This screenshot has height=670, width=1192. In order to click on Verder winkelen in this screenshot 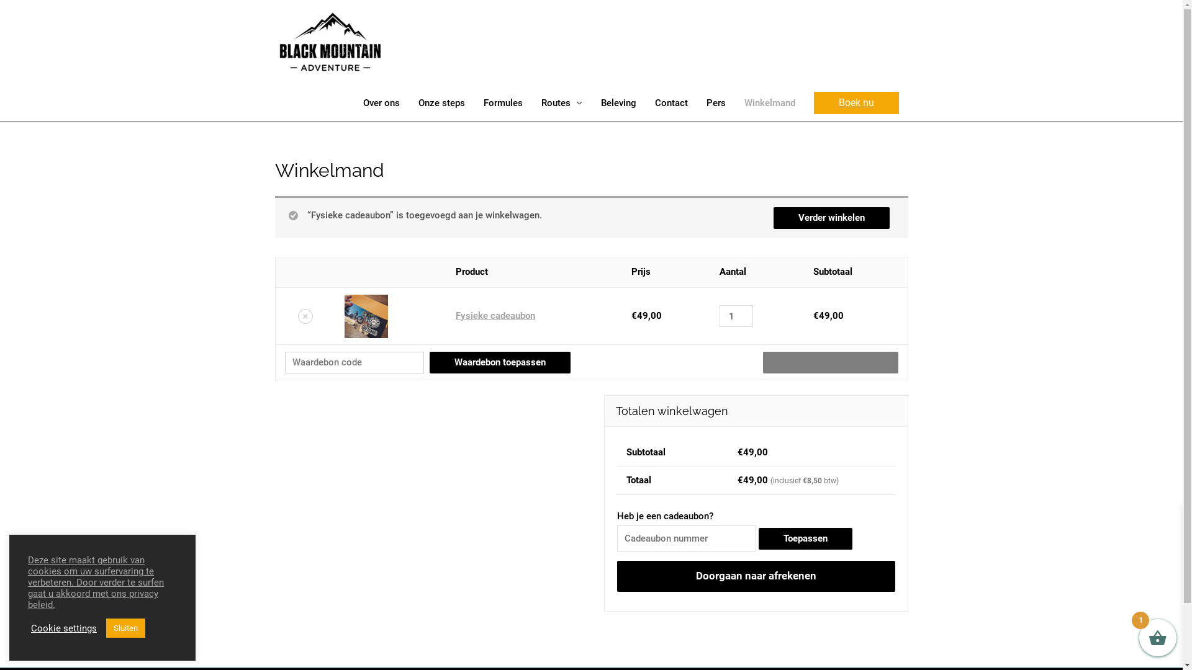, I will do `click(832, 218)`.